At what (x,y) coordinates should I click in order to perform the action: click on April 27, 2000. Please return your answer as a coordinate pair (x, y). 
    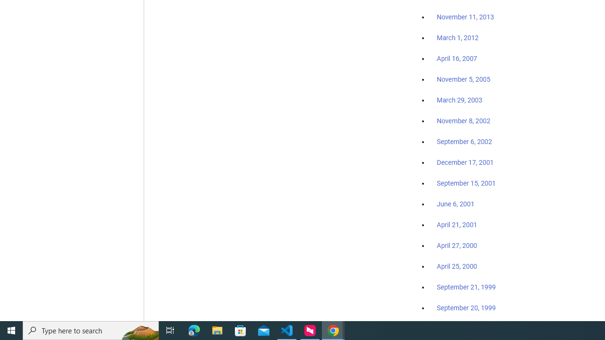
    Looking at the image, I should click on (457, 246).